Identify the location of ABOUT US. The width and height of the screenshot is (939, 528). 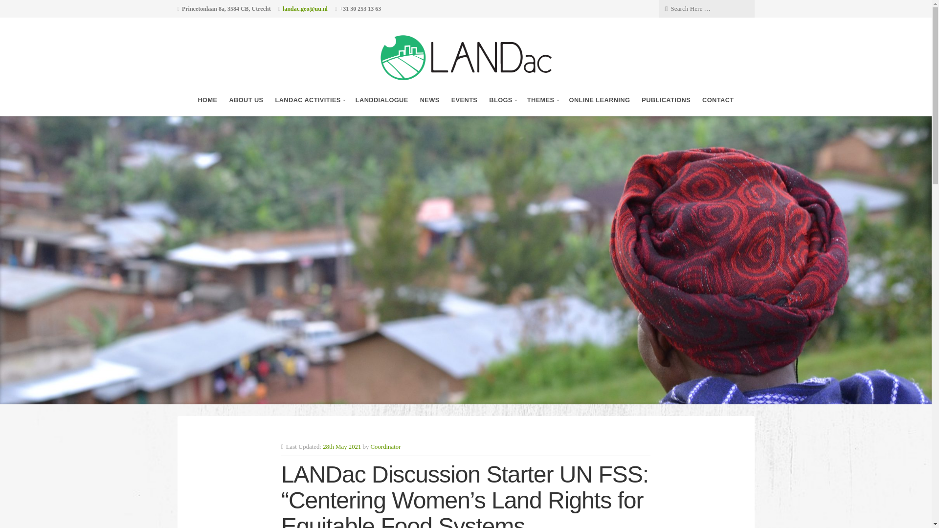
(246, 100).